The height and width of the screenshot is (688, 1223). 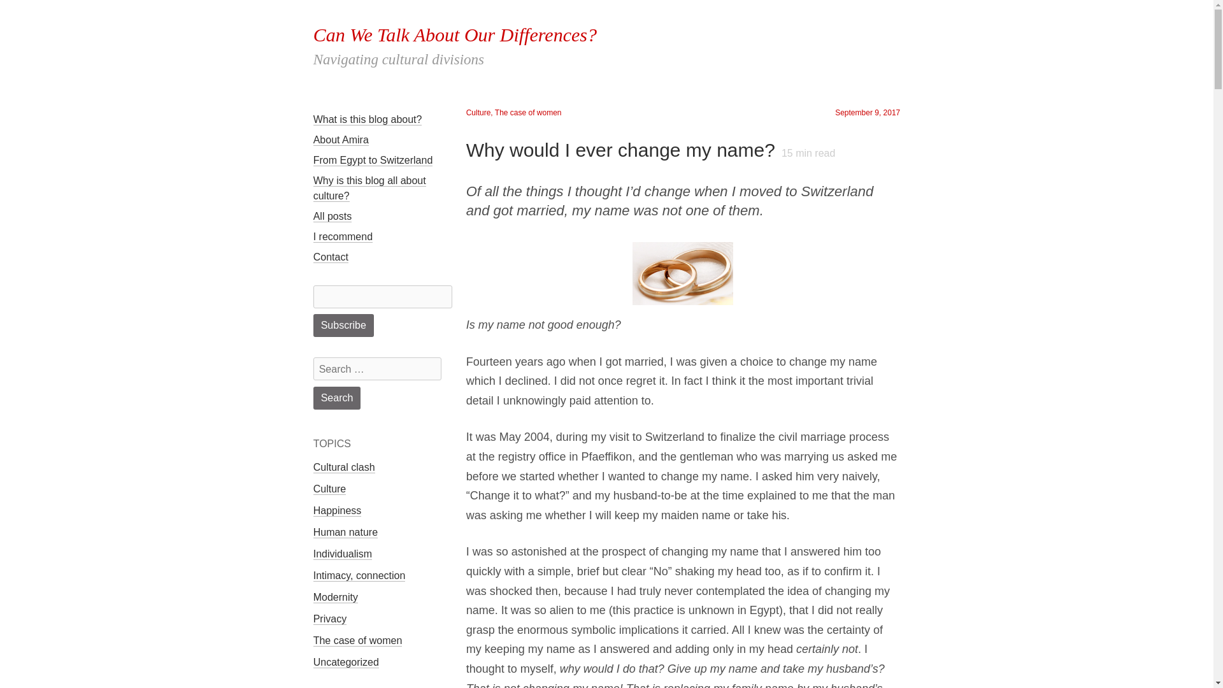 I want to click on Culture, so click(x=478, y=112).